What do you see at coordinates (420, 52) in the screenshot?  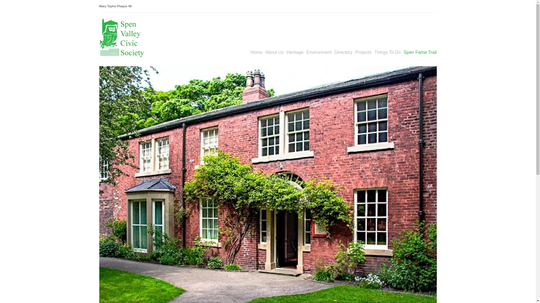 I see `Spen Fame Trail` at bounding box center [420, 52].